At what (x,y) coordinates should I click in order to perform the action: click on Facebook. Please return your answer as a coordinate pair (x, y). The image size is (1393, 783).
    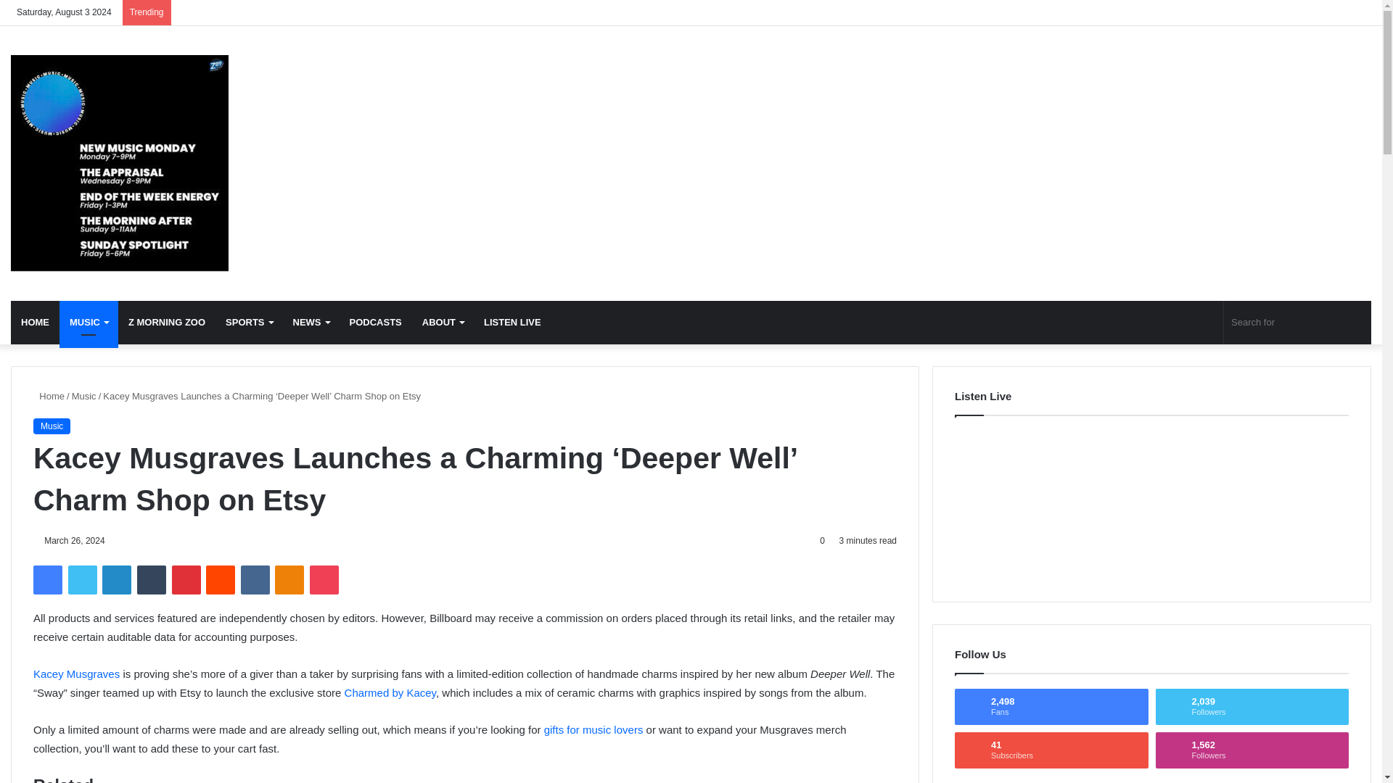
    Looking at the image, I should click on (1273, 12).